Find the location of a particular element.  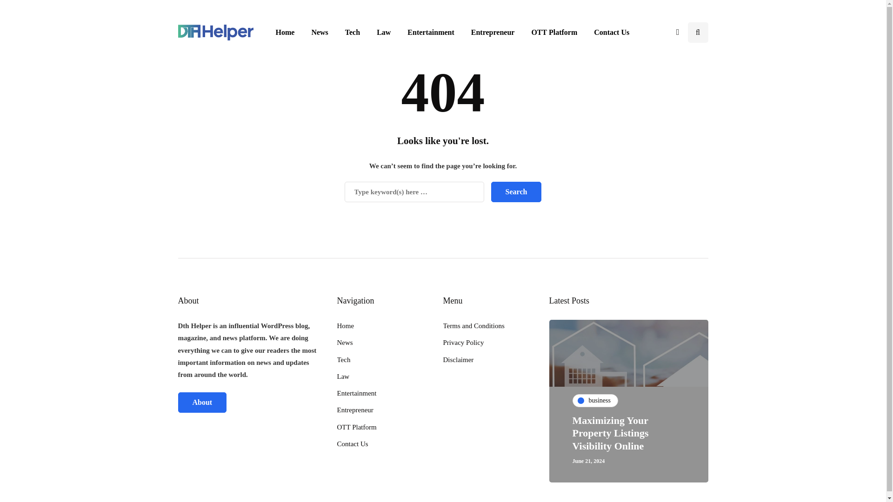

Home is located at coordinates (285, 32).